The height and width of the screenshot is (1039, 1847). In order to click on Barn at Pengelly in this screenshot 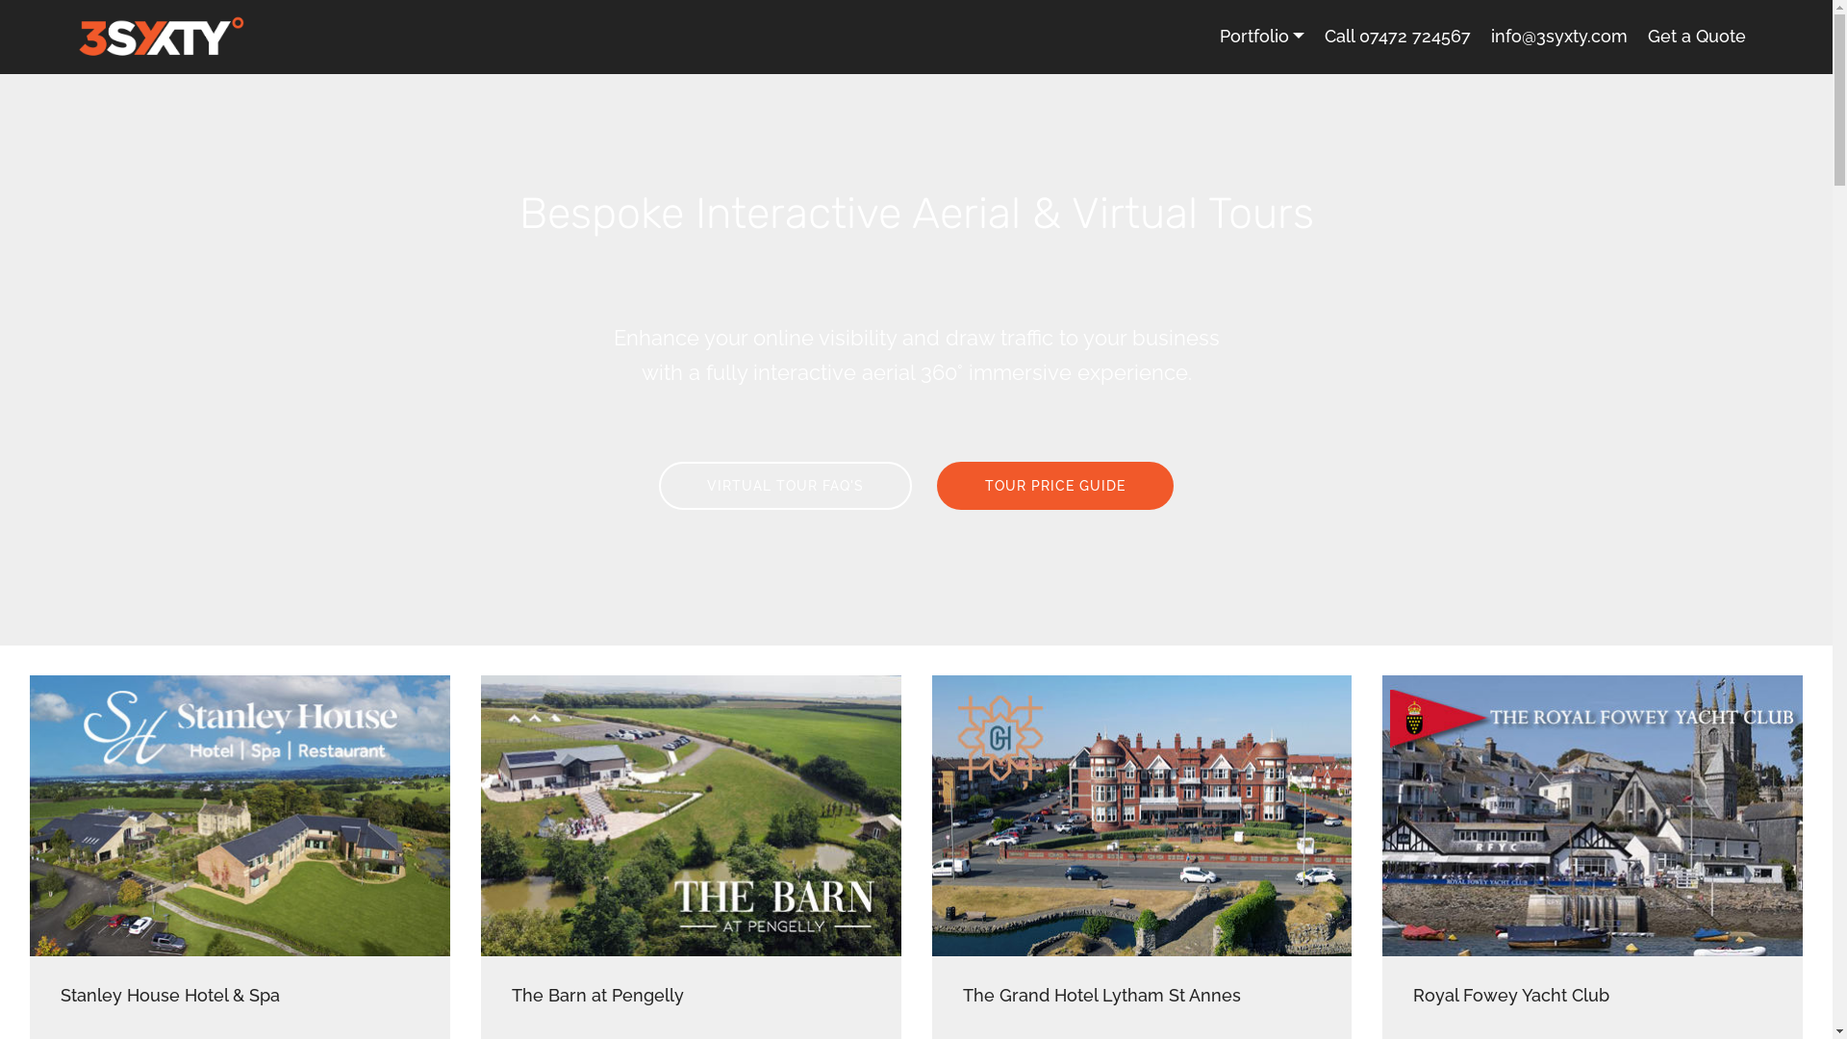, I will do `click(691, 816)`.